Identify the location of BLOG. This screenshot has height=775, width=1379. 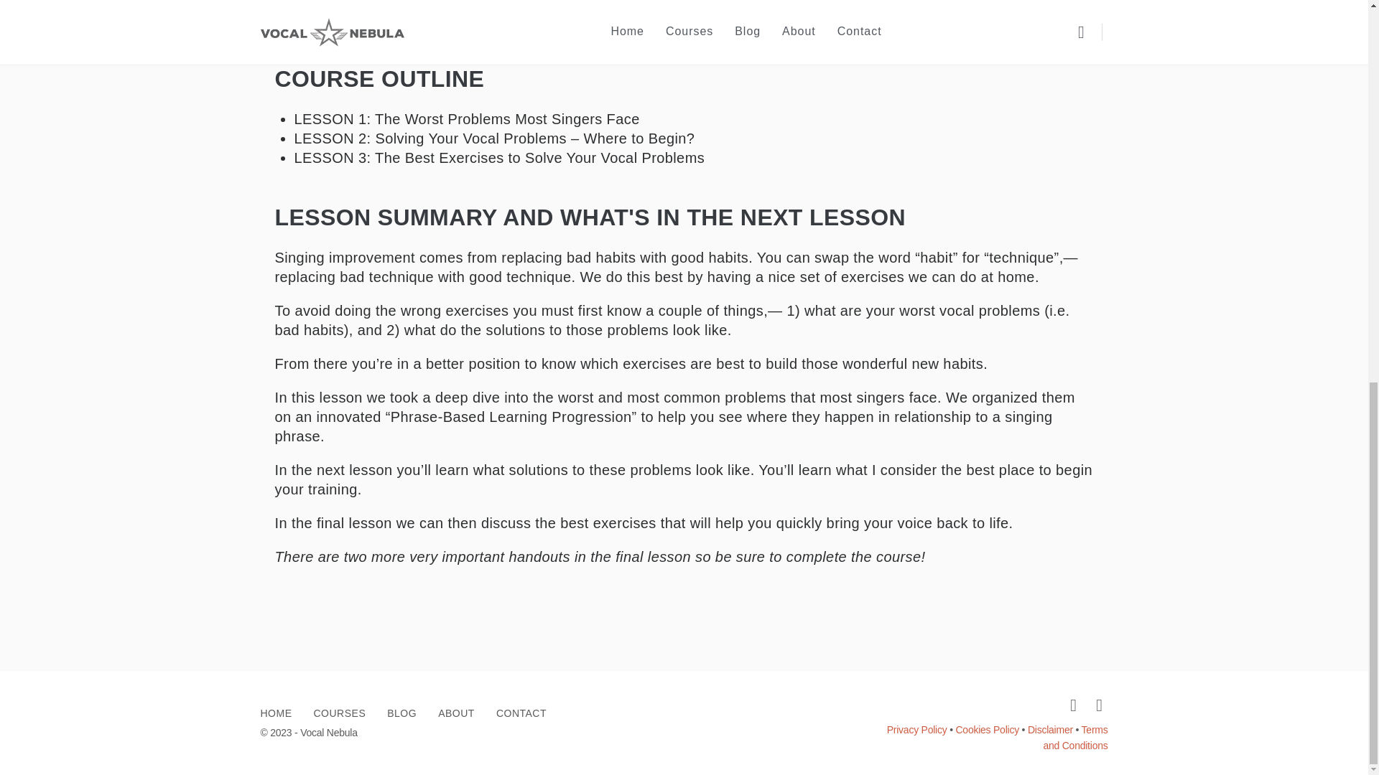
(401, 713).